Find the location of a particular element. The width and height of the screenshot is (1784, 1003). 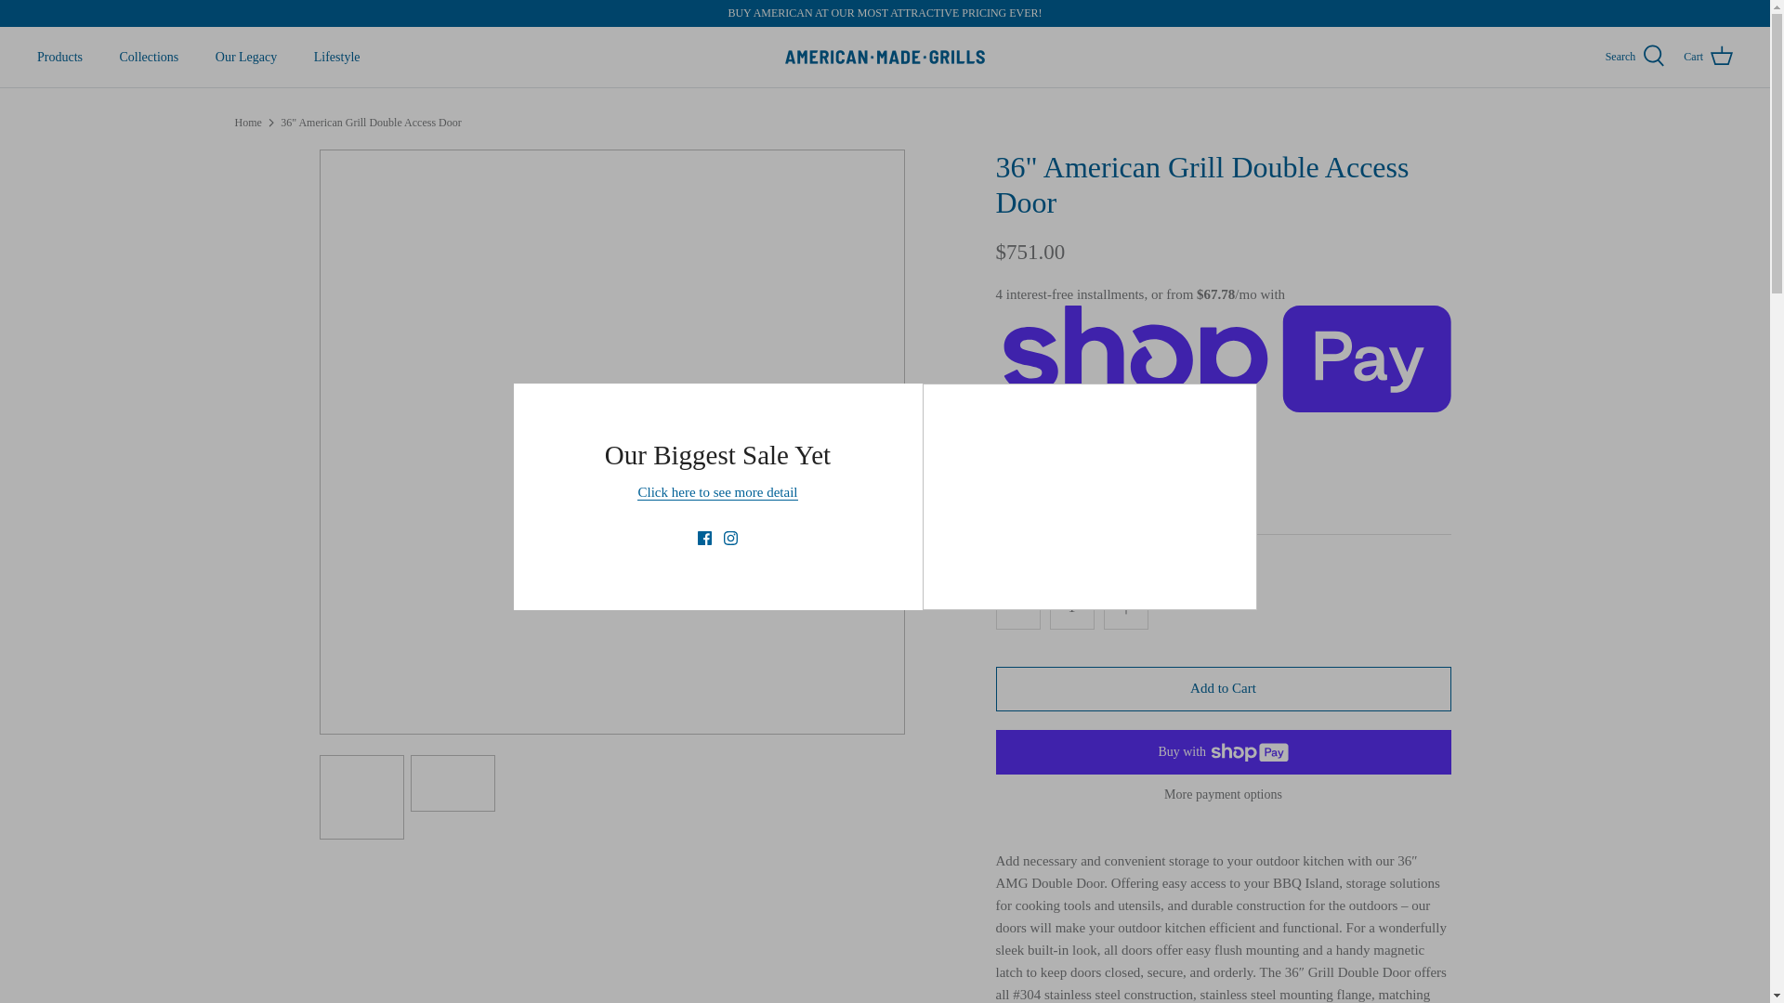

American Made Grills is located at coordinates (885, 58).